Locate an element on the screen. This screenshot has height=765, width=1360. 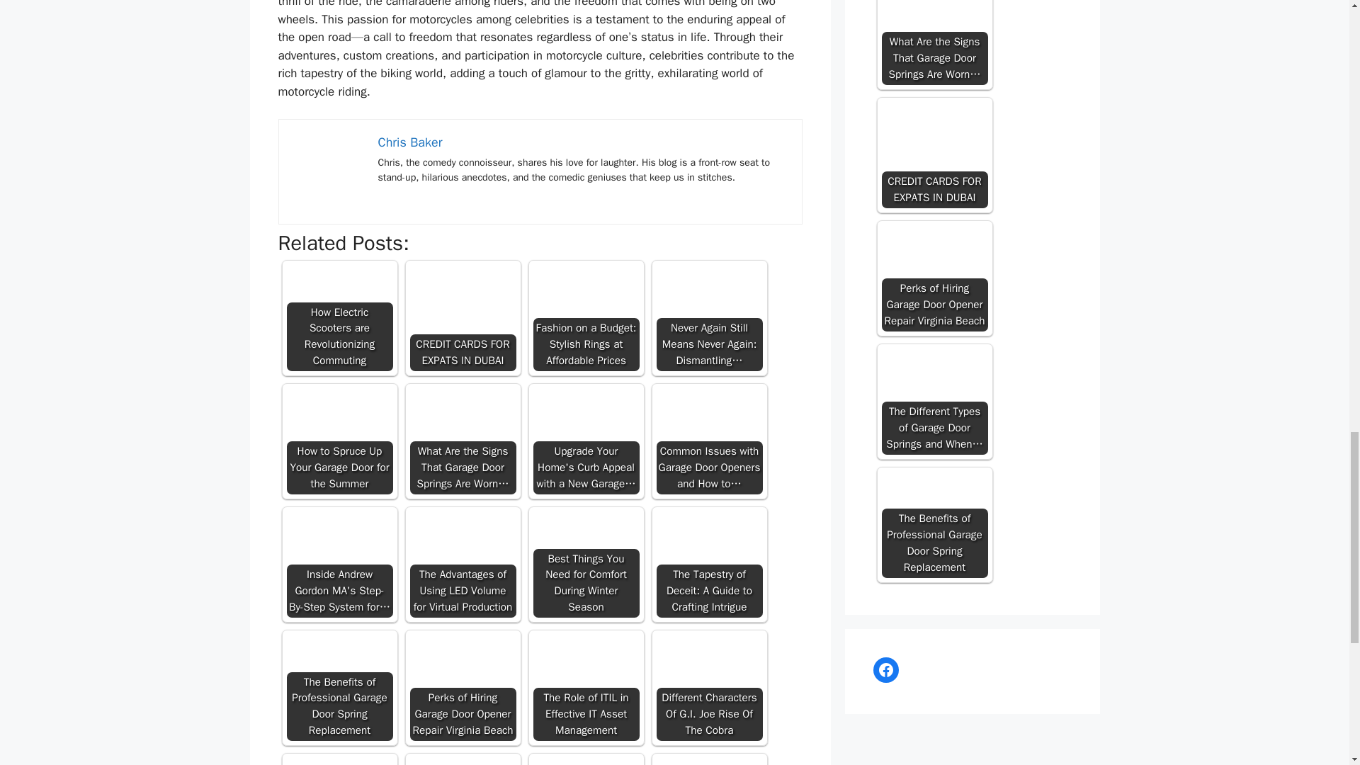
Chris Baker is located at coordinates (410, 142).